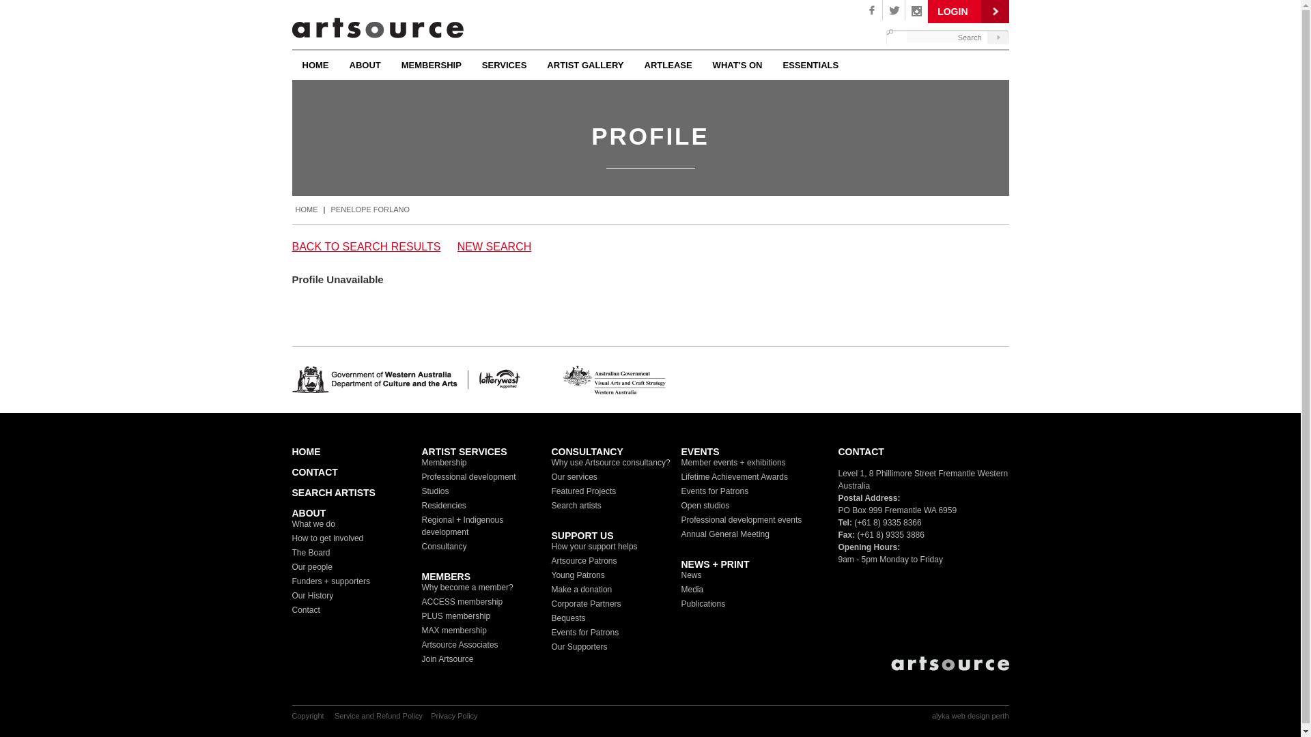 This screenshot has width=1311, height=737. Describe the element at coordinates (587, 452) in the screenshot. I see `CONSULTANCY` at that location.